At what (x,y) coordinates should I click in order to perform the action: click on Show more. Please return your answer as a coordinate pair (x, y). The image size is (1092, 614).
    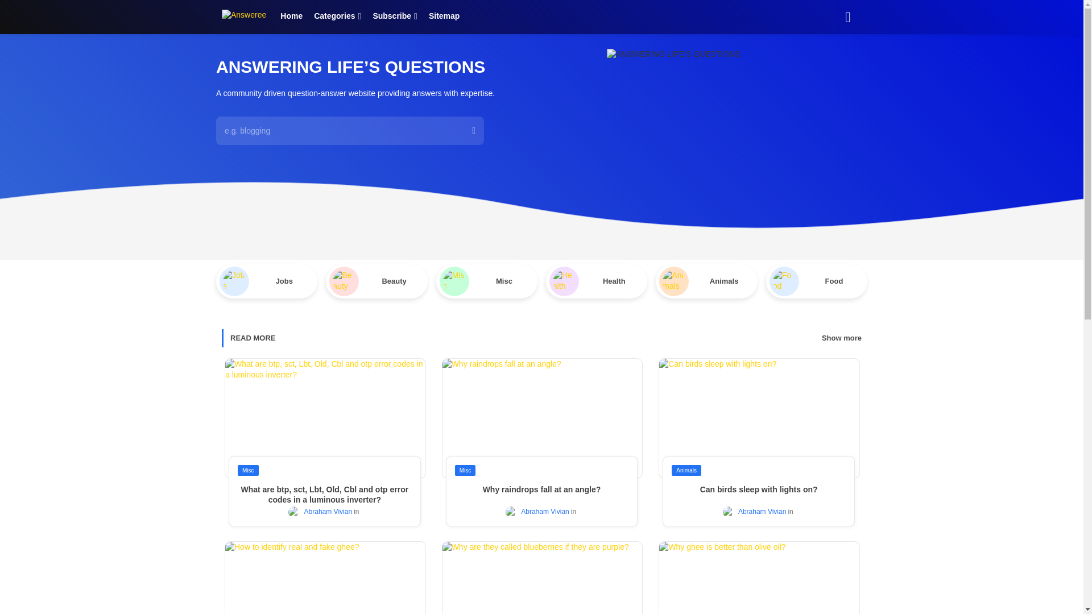
    Looking at the image, I should click on (842, 338).